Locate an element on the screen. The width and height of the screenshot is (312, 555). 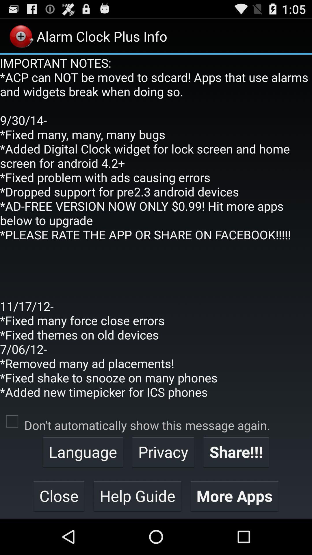
scroll to the more apps icon is located at coordinates (235, 496).